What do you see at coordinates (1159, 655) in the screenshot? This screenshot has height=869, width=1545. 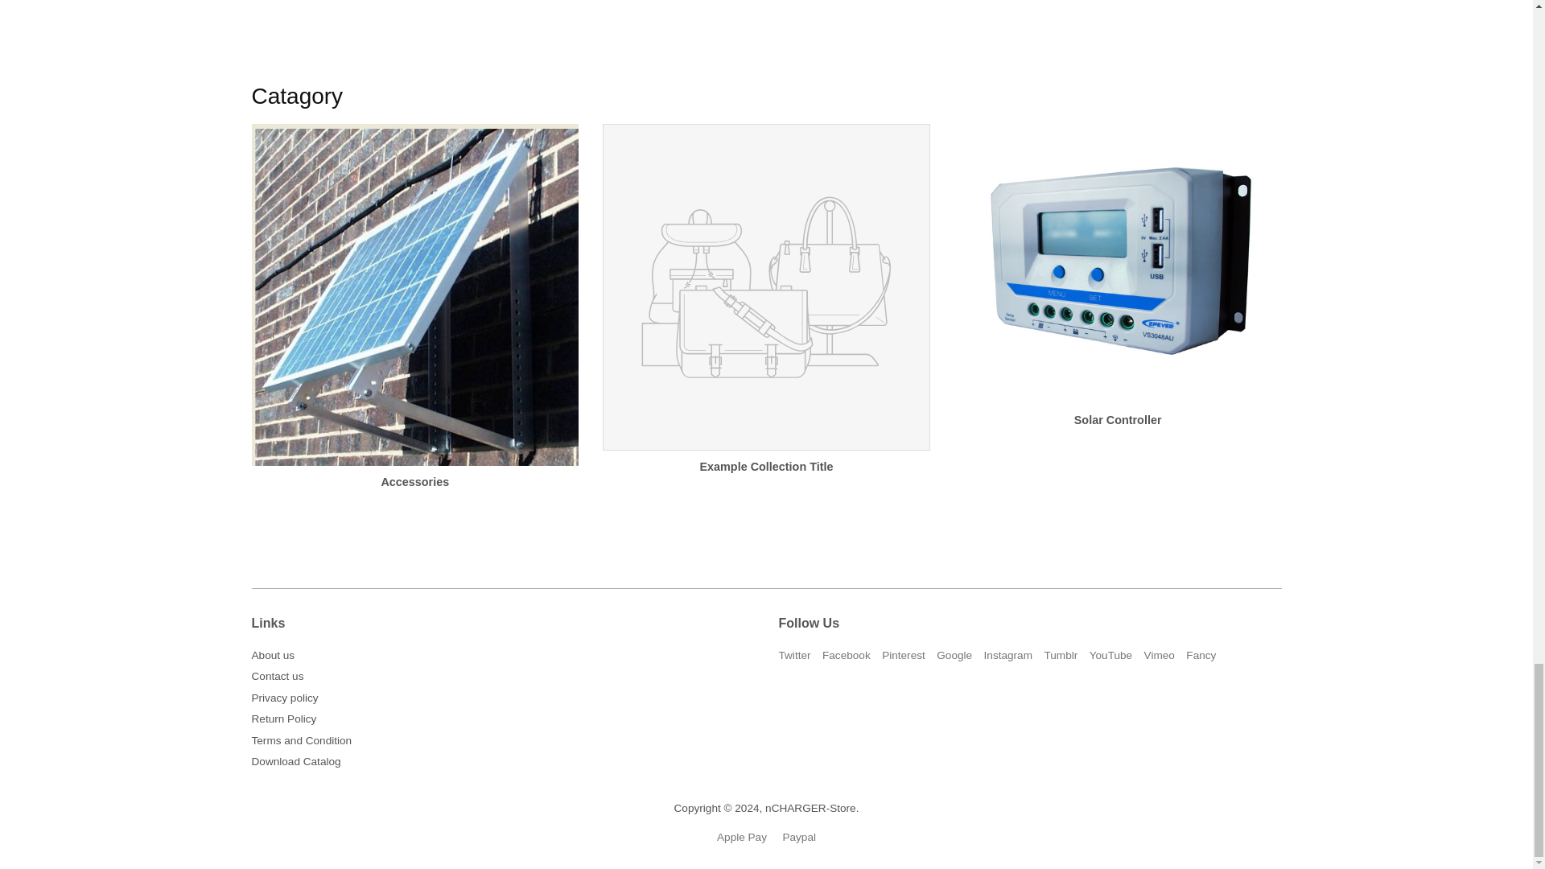 I see `nCHARGER-Store on Vimeo` at bounding box center [1159, 655].